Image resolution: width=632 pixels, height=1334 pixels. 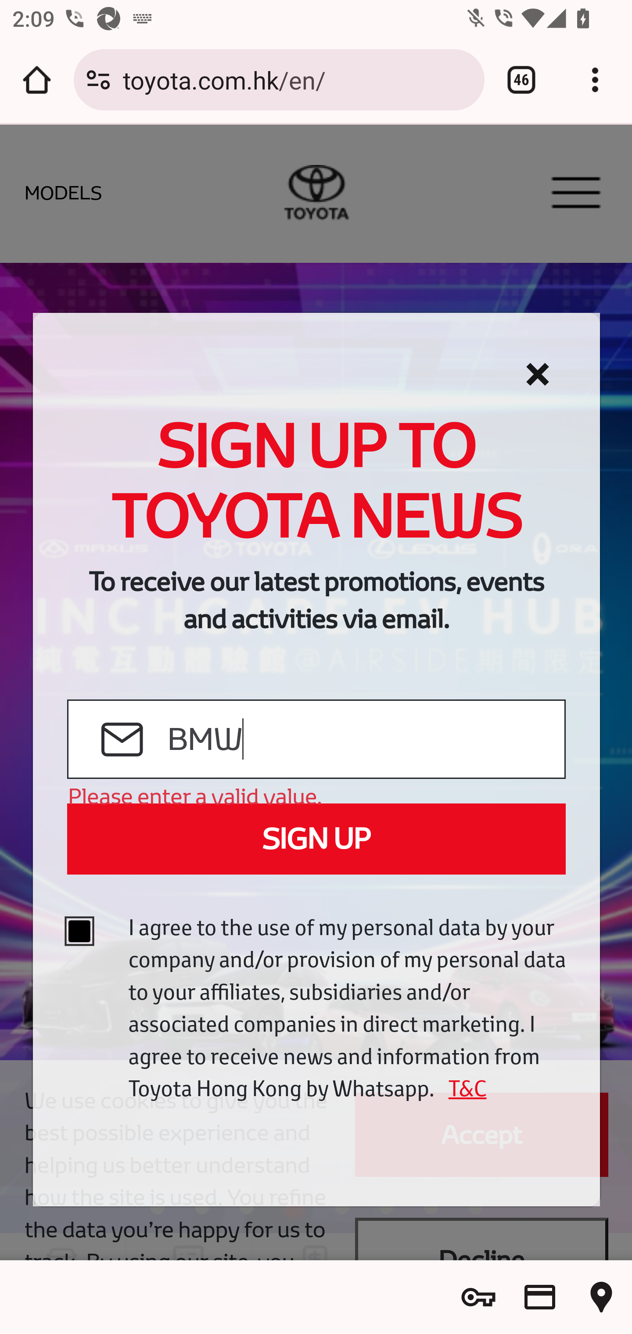 What do you see at coordinates (462, 1088) in the screenshot?
I see `T&C` at bounding box center [462, 1088].